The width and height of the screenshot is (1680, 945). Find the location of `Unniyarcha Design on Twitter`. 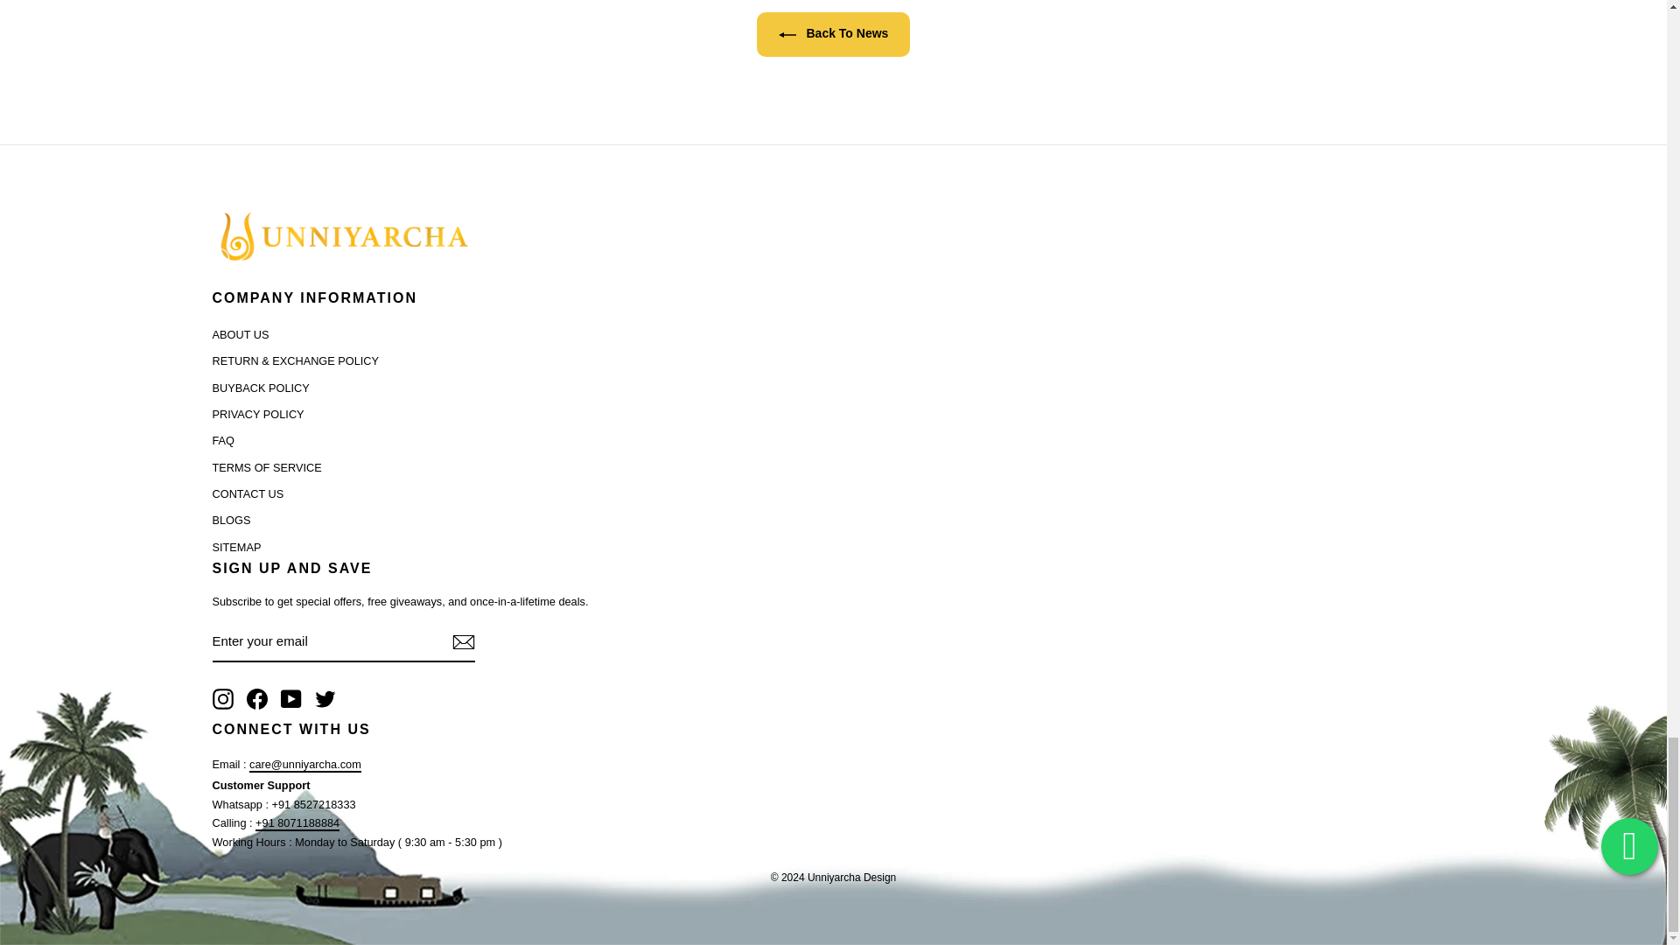

Unniyarcha Design on Twitter is located at coordinates (325, 699).